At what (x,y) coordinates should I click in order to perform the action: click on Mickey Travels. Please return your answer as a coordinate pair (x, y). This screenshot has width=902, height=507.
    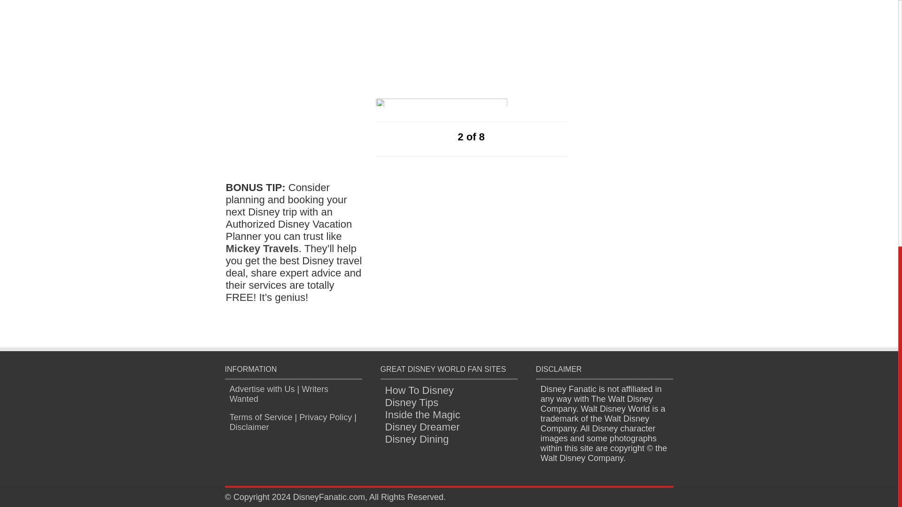
    Looking at the image, I should click on (262, 249).